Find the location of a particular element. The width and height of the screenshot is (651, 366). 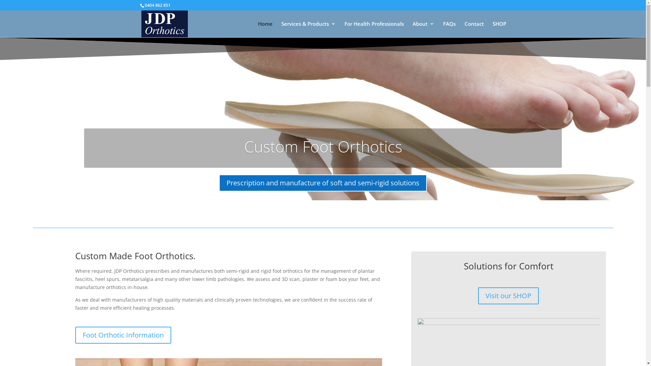

Visit our SHOP is located at coordinates (509, 296).